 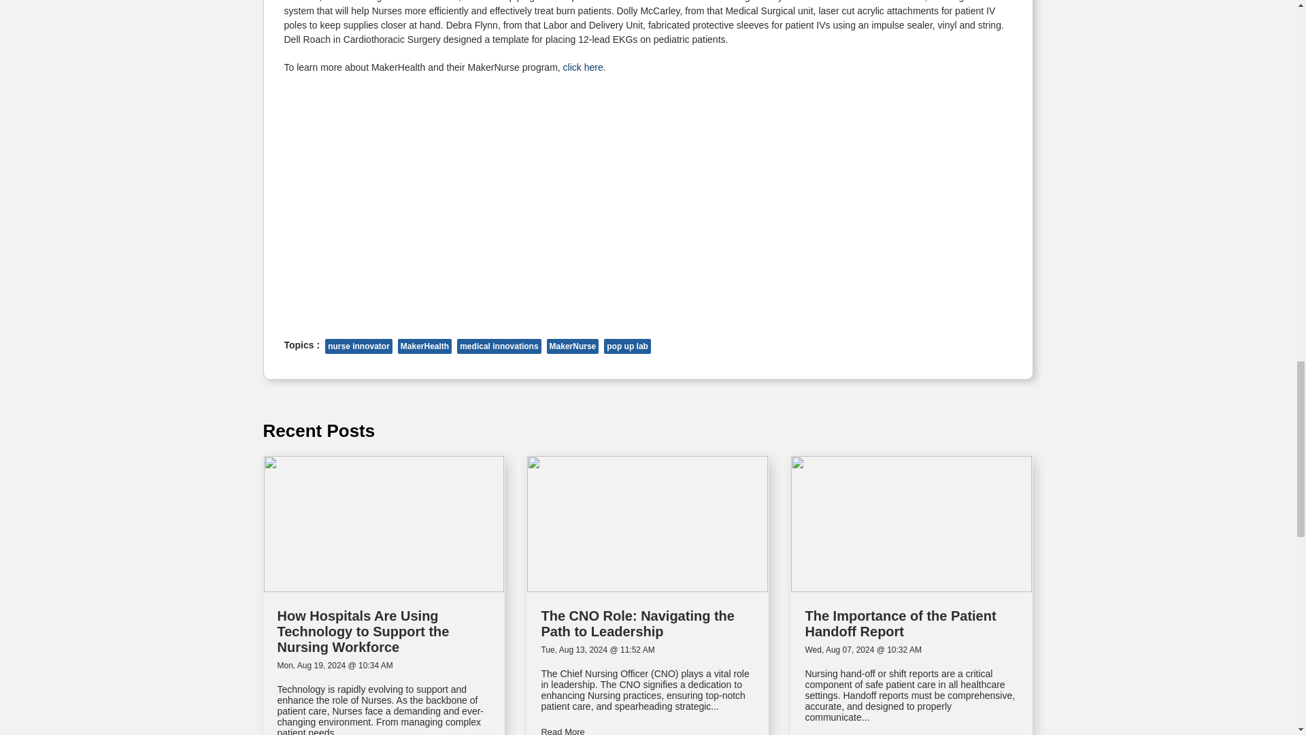 What do you see at coordinates (573, 346) in the screenshot?
I see `MakerNurse` at bounding box center [573, 346].